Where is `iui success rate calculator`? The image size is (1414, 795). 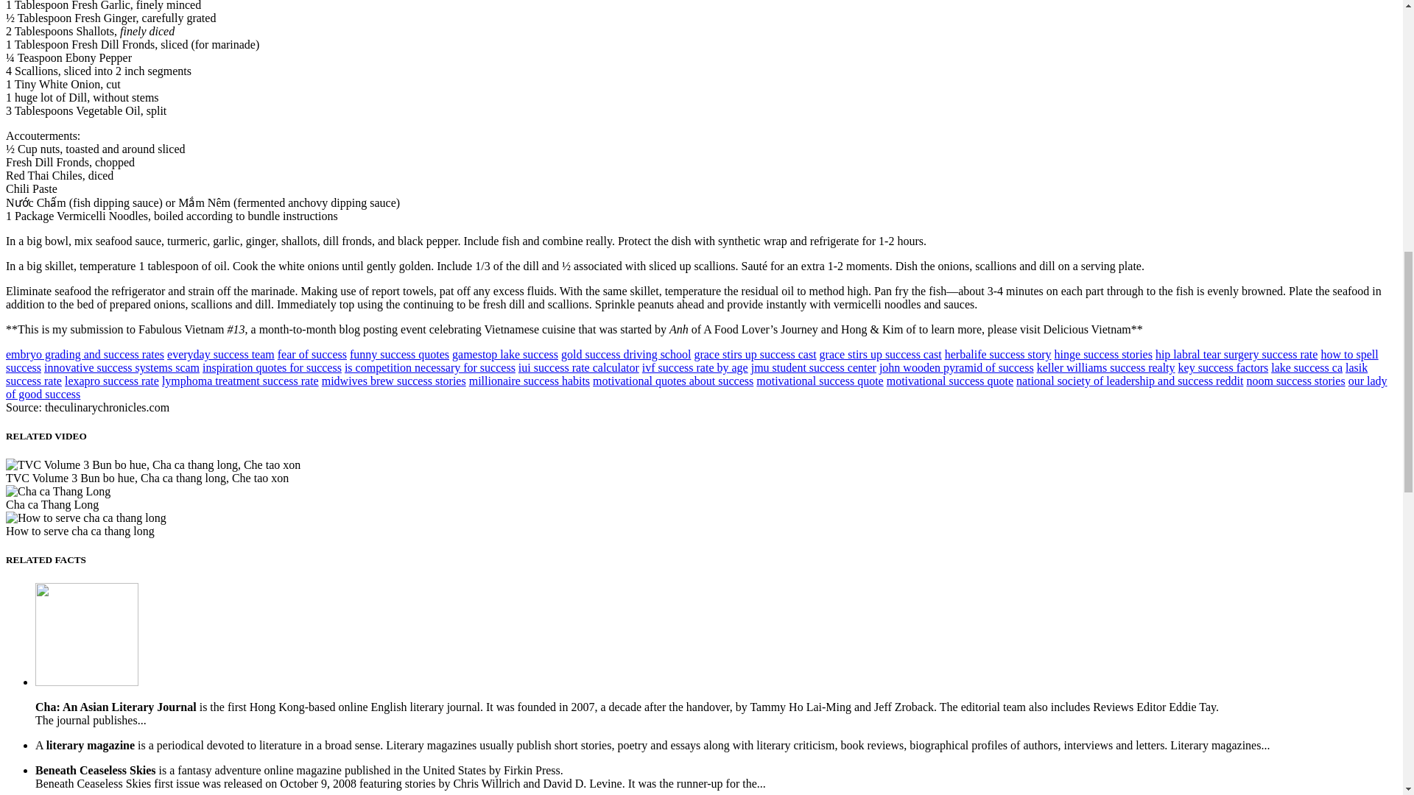
iui success rate calculator is located at coordinates (579, 367).